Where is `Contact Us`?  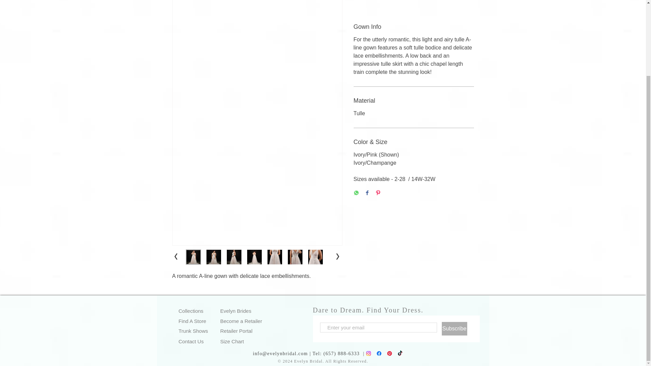 Contact Us is located at coordinates (202, 341).